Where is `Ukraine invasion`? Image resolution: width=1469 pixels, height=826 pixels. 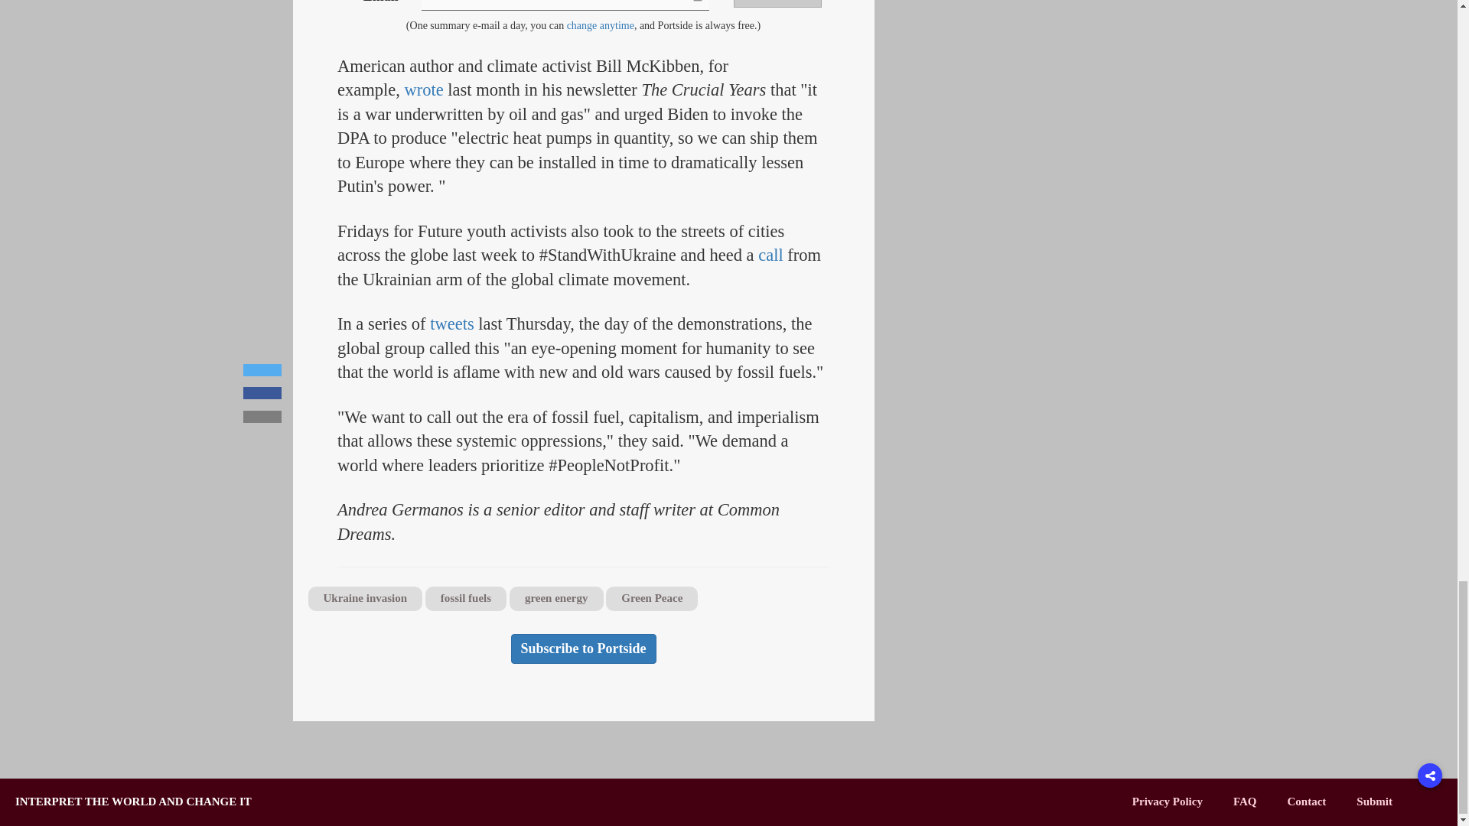
Ukraine invasion is located at coordinates (364, 598).